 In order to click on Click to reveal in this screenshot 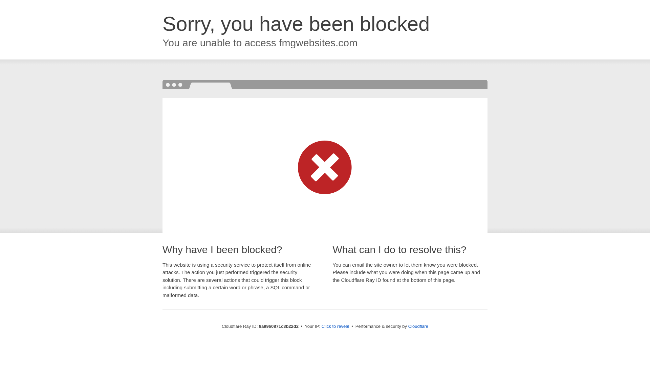, I will do `click(335, 326)`.